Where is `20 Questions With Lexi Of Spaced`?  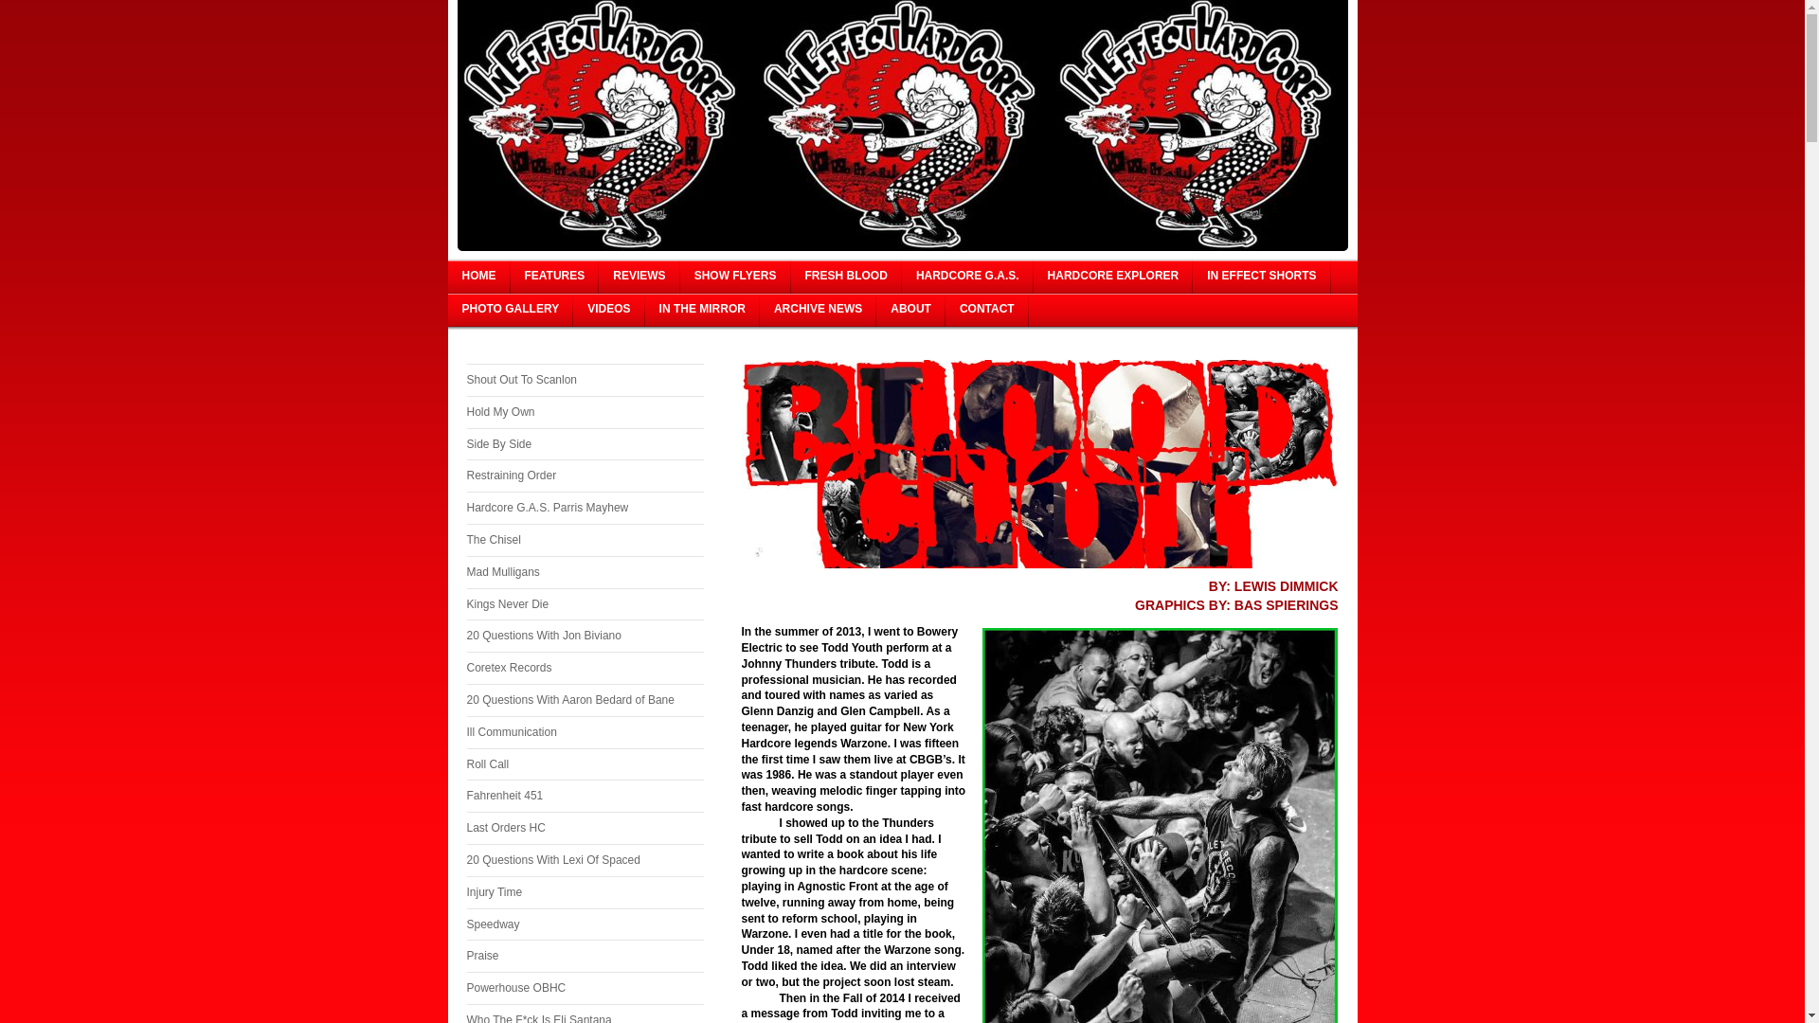 20 Questions With Lexi Of Spaced is located at coordinates (584, 860).